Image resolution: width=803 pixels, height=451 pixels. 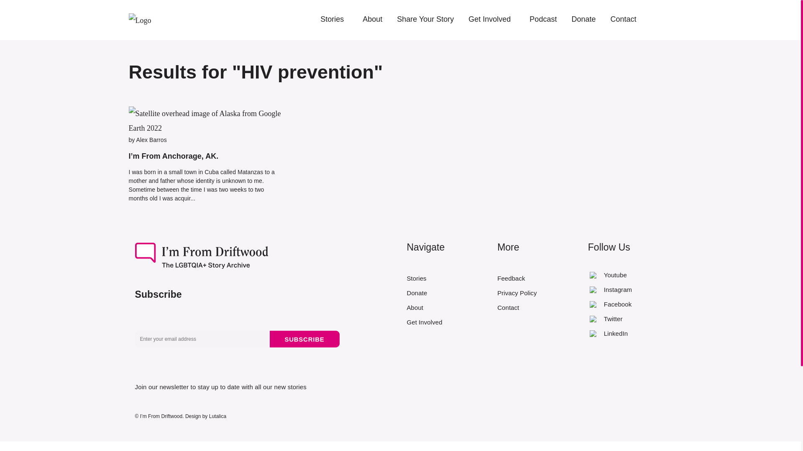 What do you see at coordinates (583, 19) in the screenshot?
I see `Donate` at bounding box center [583, 19].